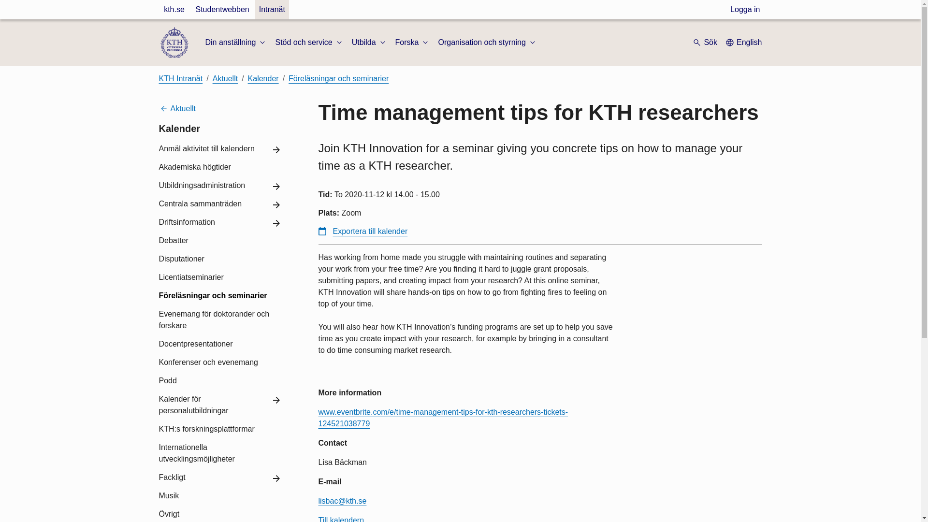 The image size is (928, 522). What do you see at coordinates (369, 43) in the screenshot?
I see `Utbilda` at bounding box center [369, 43].